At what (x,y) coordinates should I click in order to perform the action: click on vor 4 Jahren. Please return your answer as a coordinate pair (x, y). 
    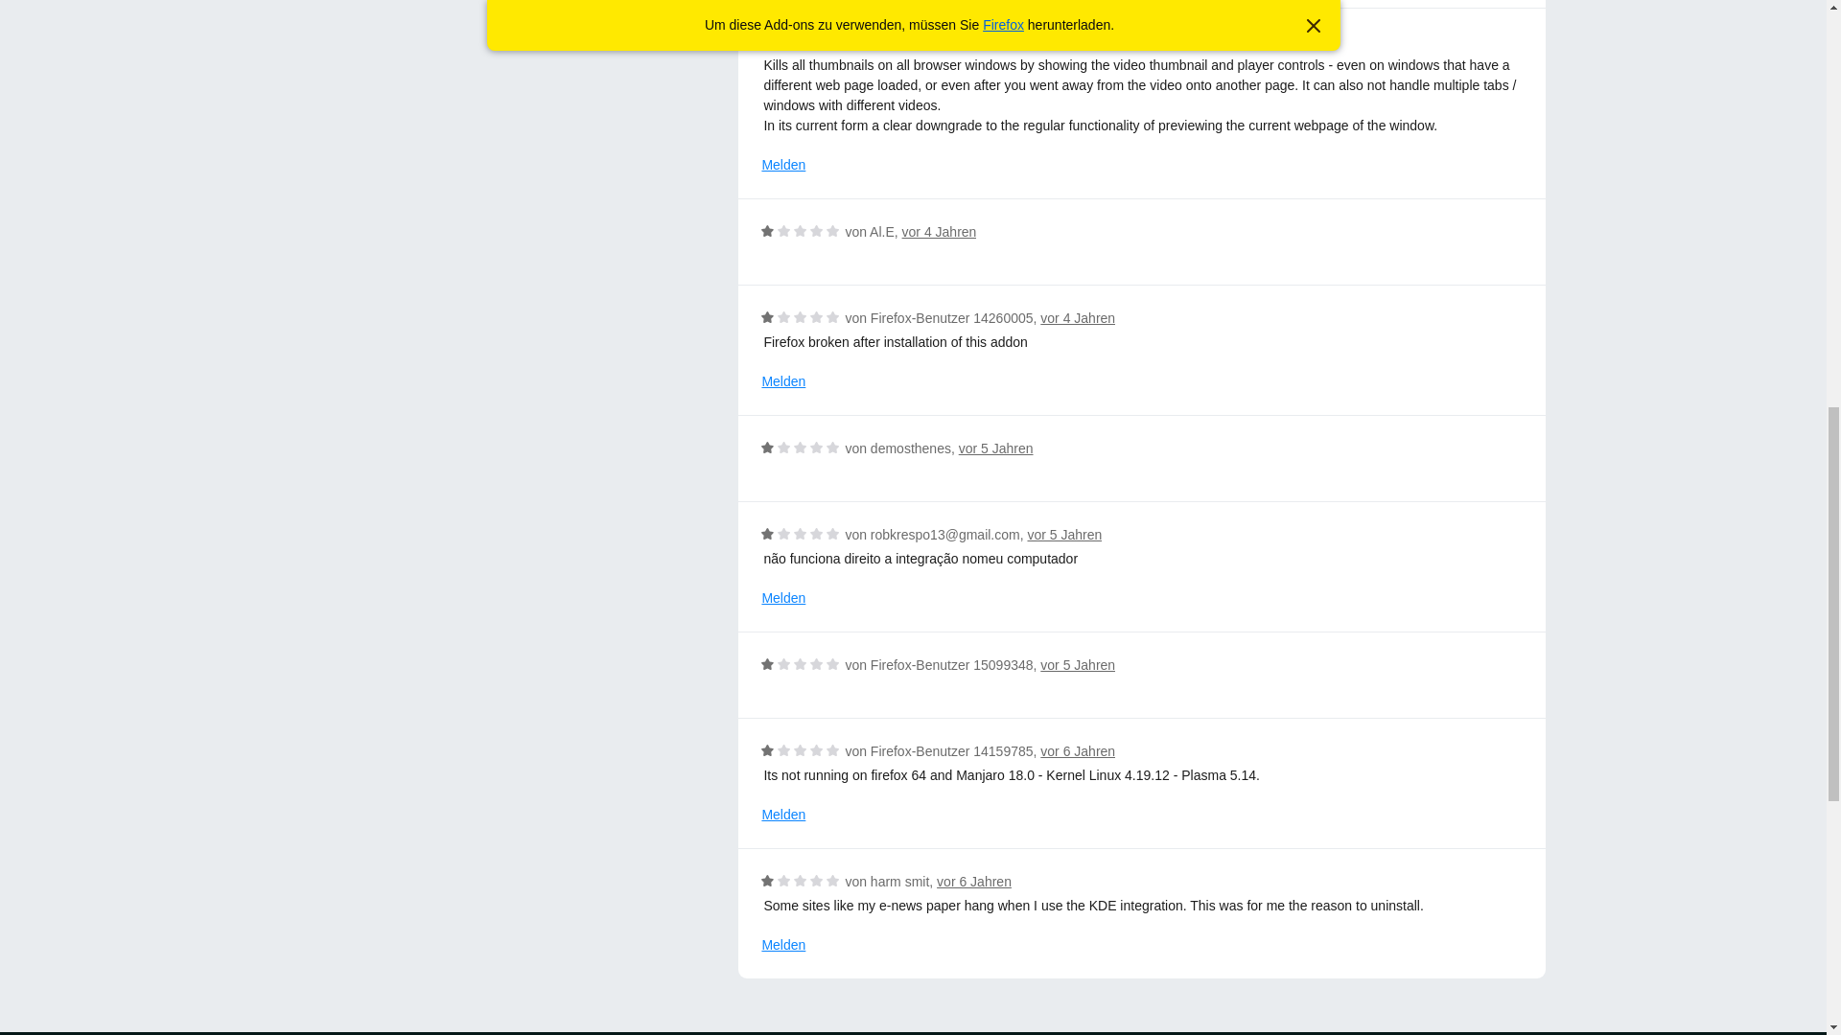
    Looking at the image, I should click on (1002, 40).